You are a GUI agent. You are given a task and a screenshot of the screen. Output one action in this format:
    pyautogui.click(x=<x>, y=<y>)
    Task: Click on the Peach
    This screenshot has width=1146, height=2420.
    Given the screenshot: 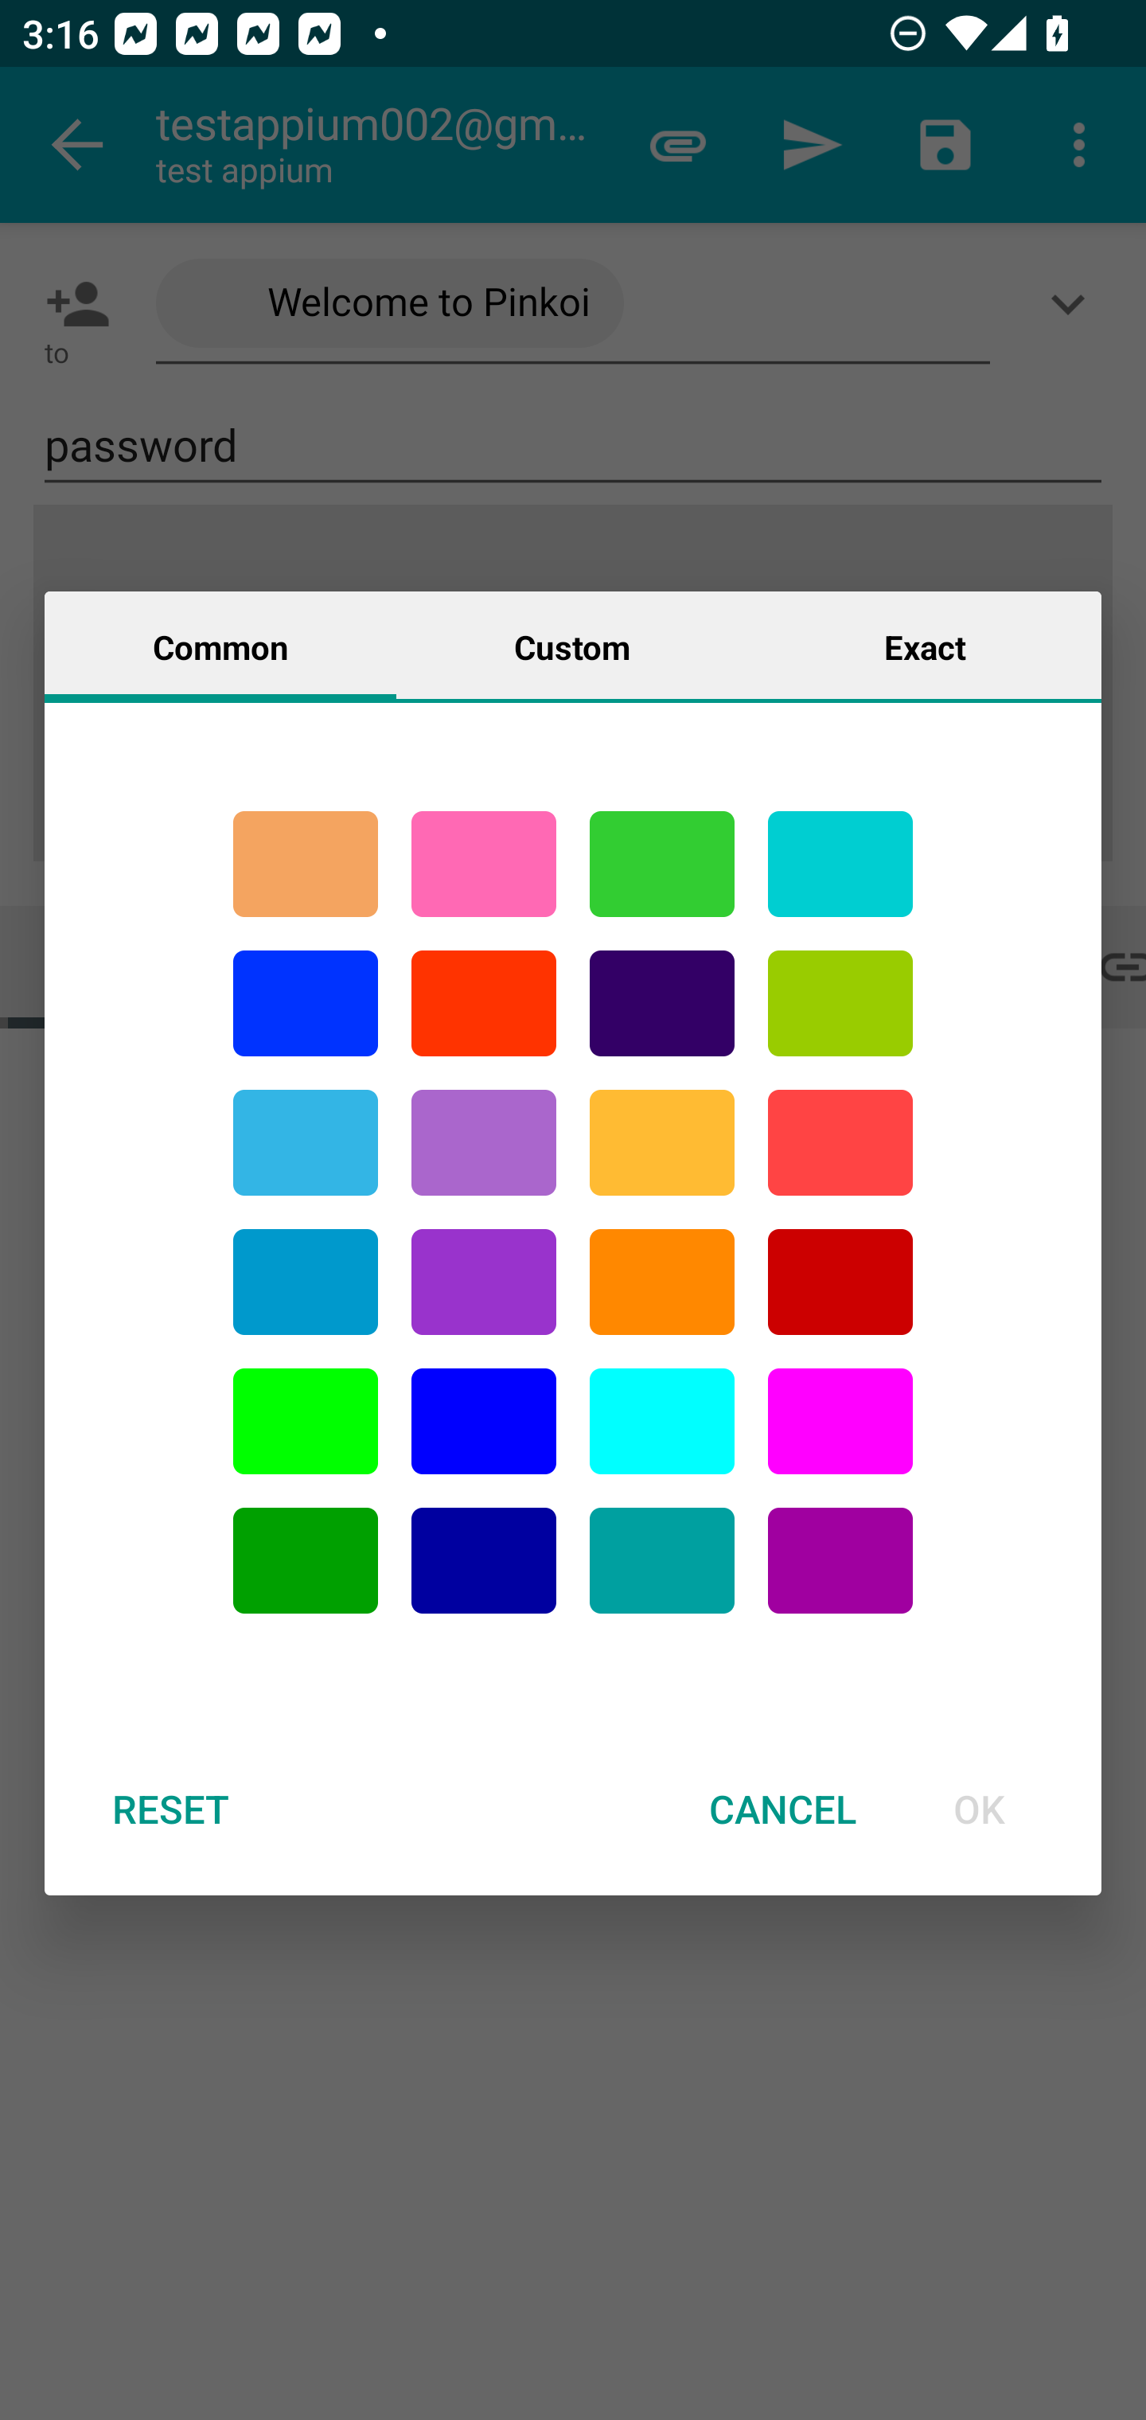 What is the action you would take?
    pyautogui.click(x=306, y=864)
    